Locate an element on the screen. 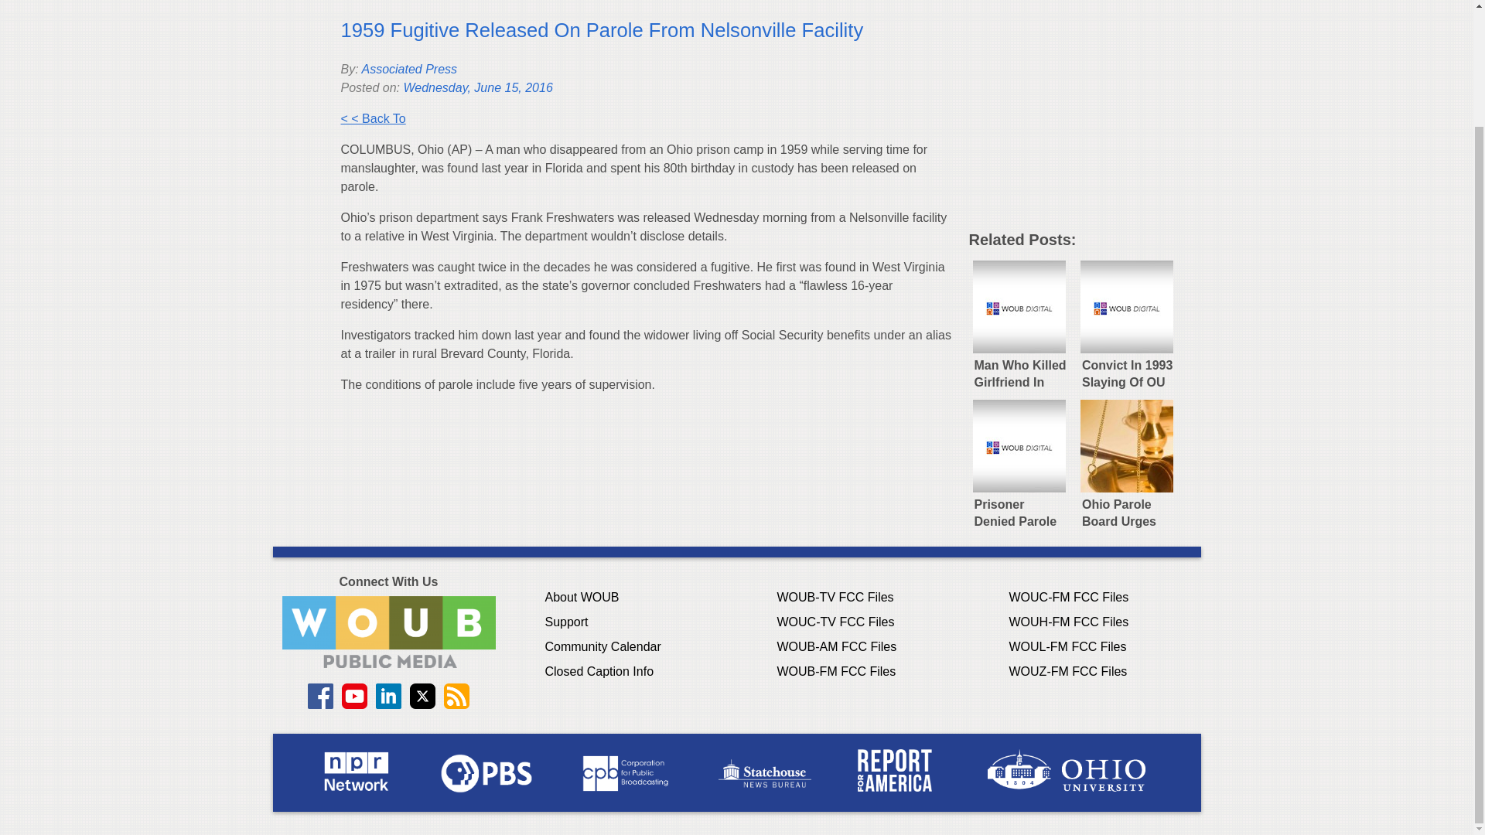  Associated Press is located at coordinates (408, 70).